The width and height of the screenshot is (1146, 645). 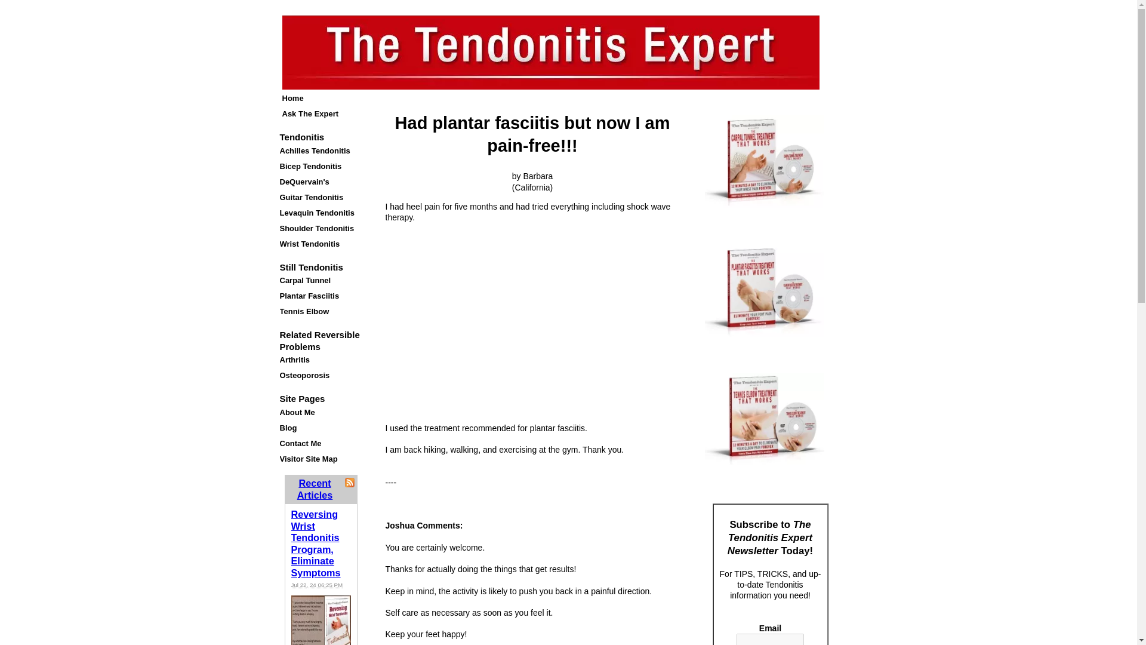 I want to click on Advertisement, so click(x=532, y=325).